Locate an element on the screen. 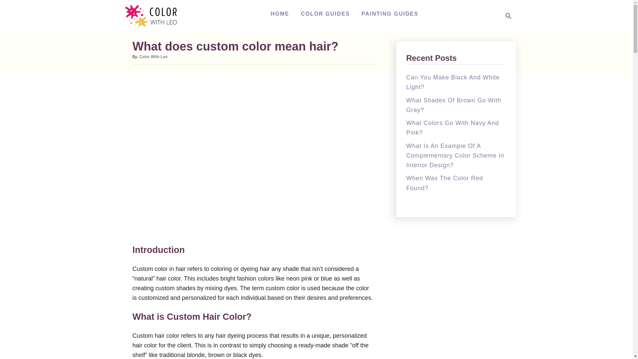 The height and width of the screenshot is (359, 638). Magnifying Glass is located at coordinates (444, 183).